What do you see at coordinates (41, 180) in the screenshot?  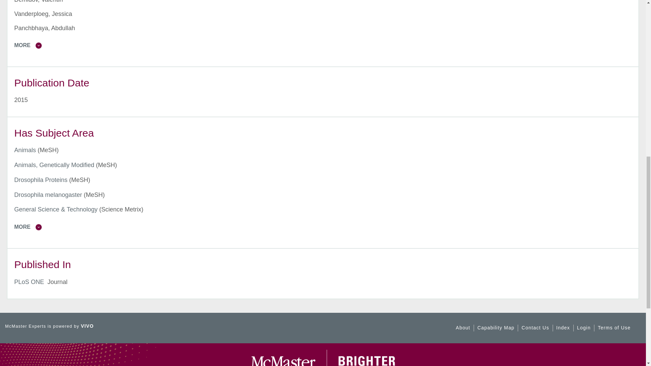 I see `concept name` at bounding box center [41, 180].